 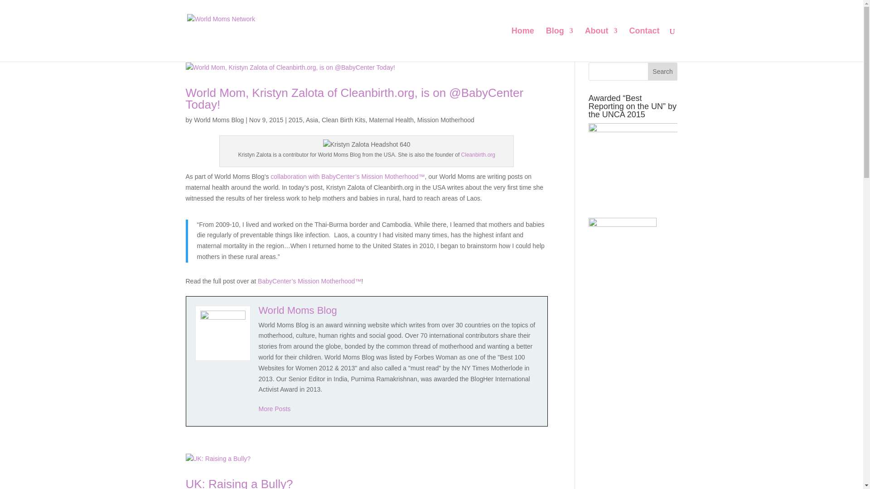 I want to click on Mission Motherhood, so click(x=446, y=120).